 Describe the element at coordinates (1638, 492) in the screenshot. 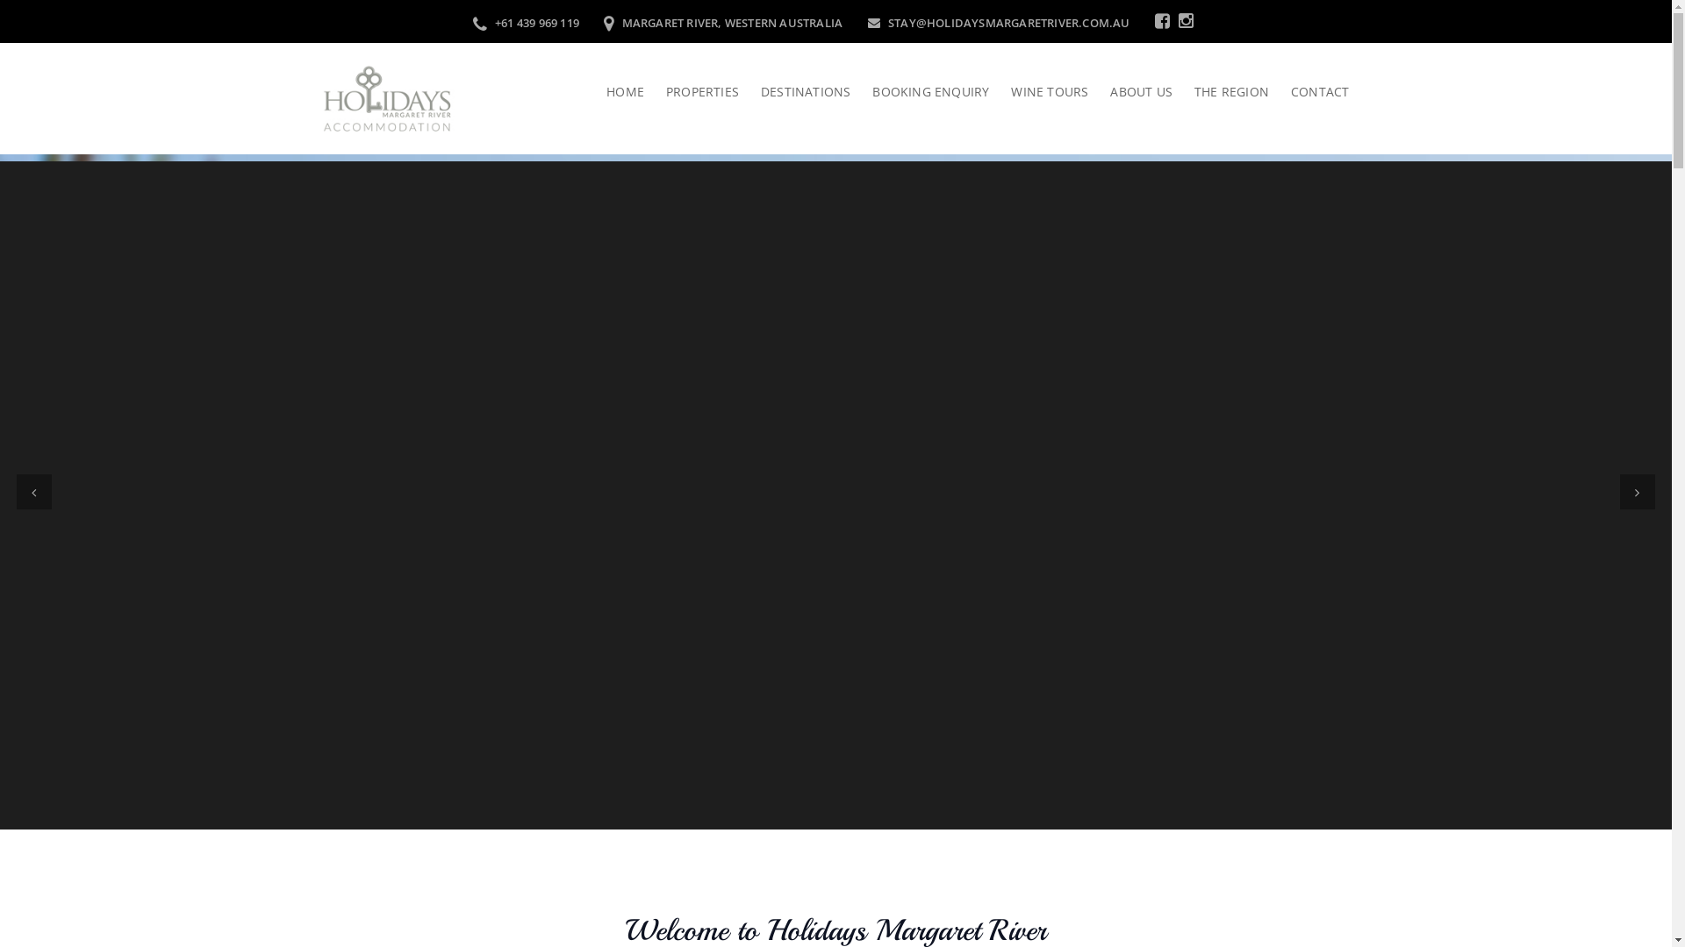

I see `Next` at that location.